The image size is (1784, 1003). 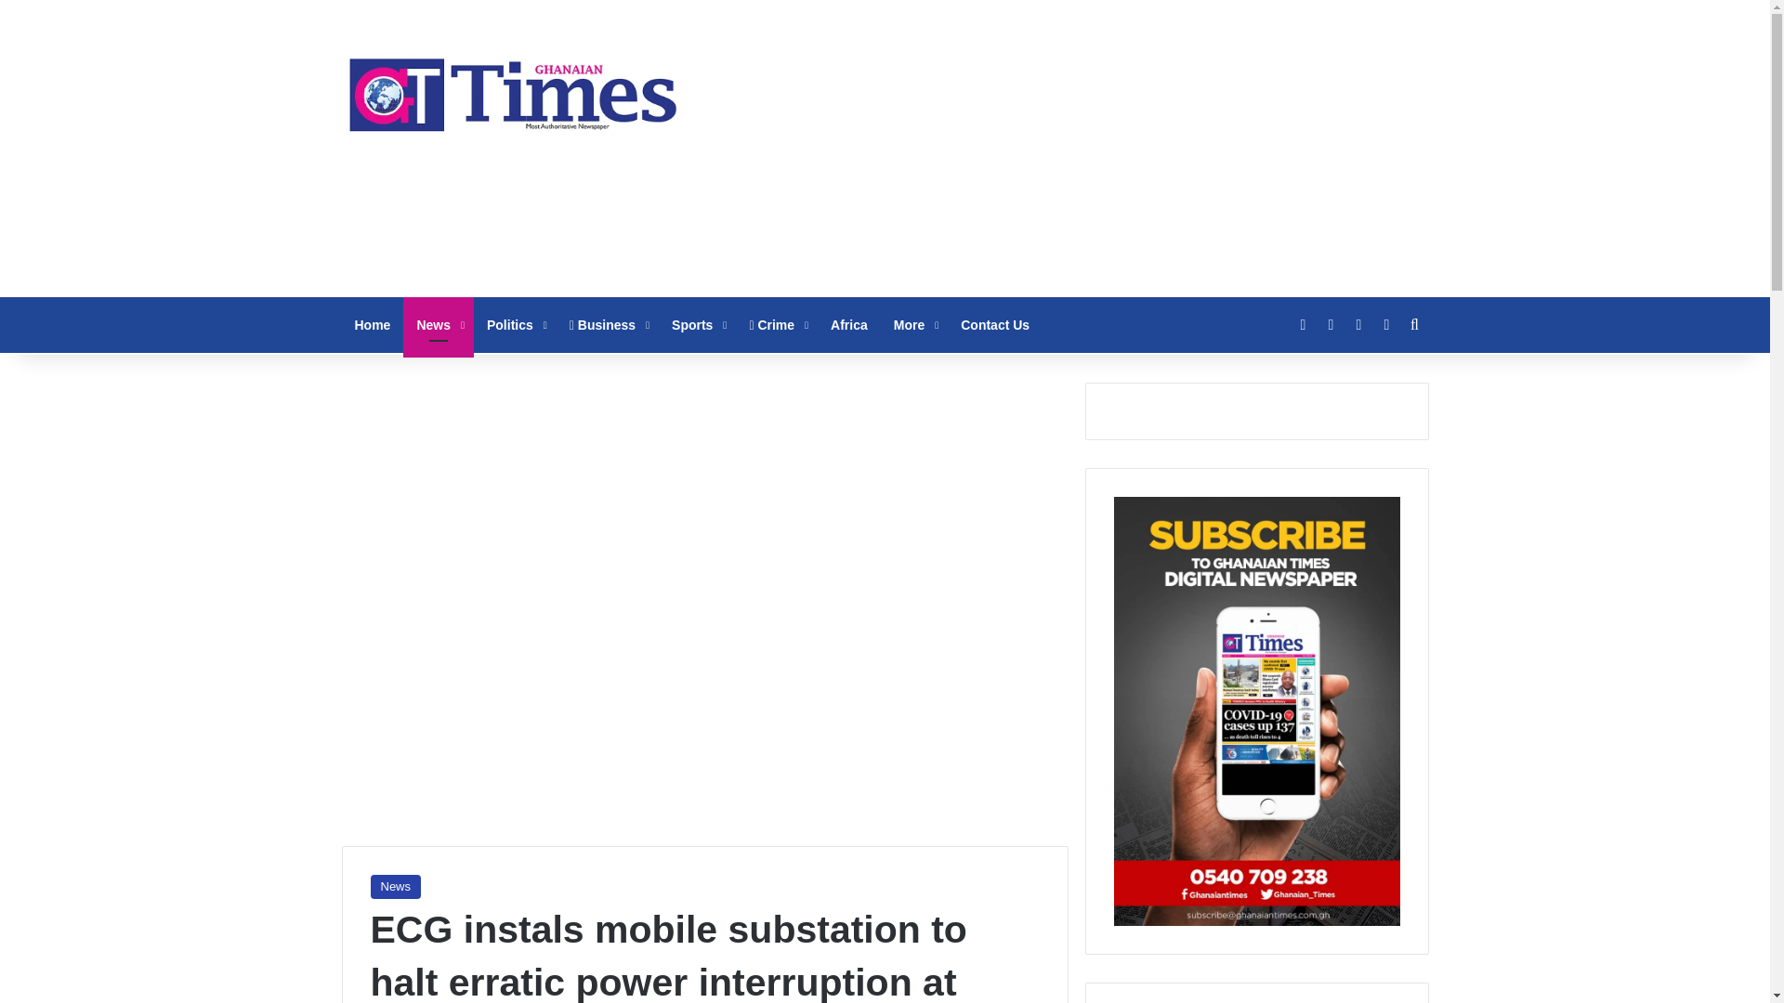 I want to click on Africa, so click(x=849, y=325).